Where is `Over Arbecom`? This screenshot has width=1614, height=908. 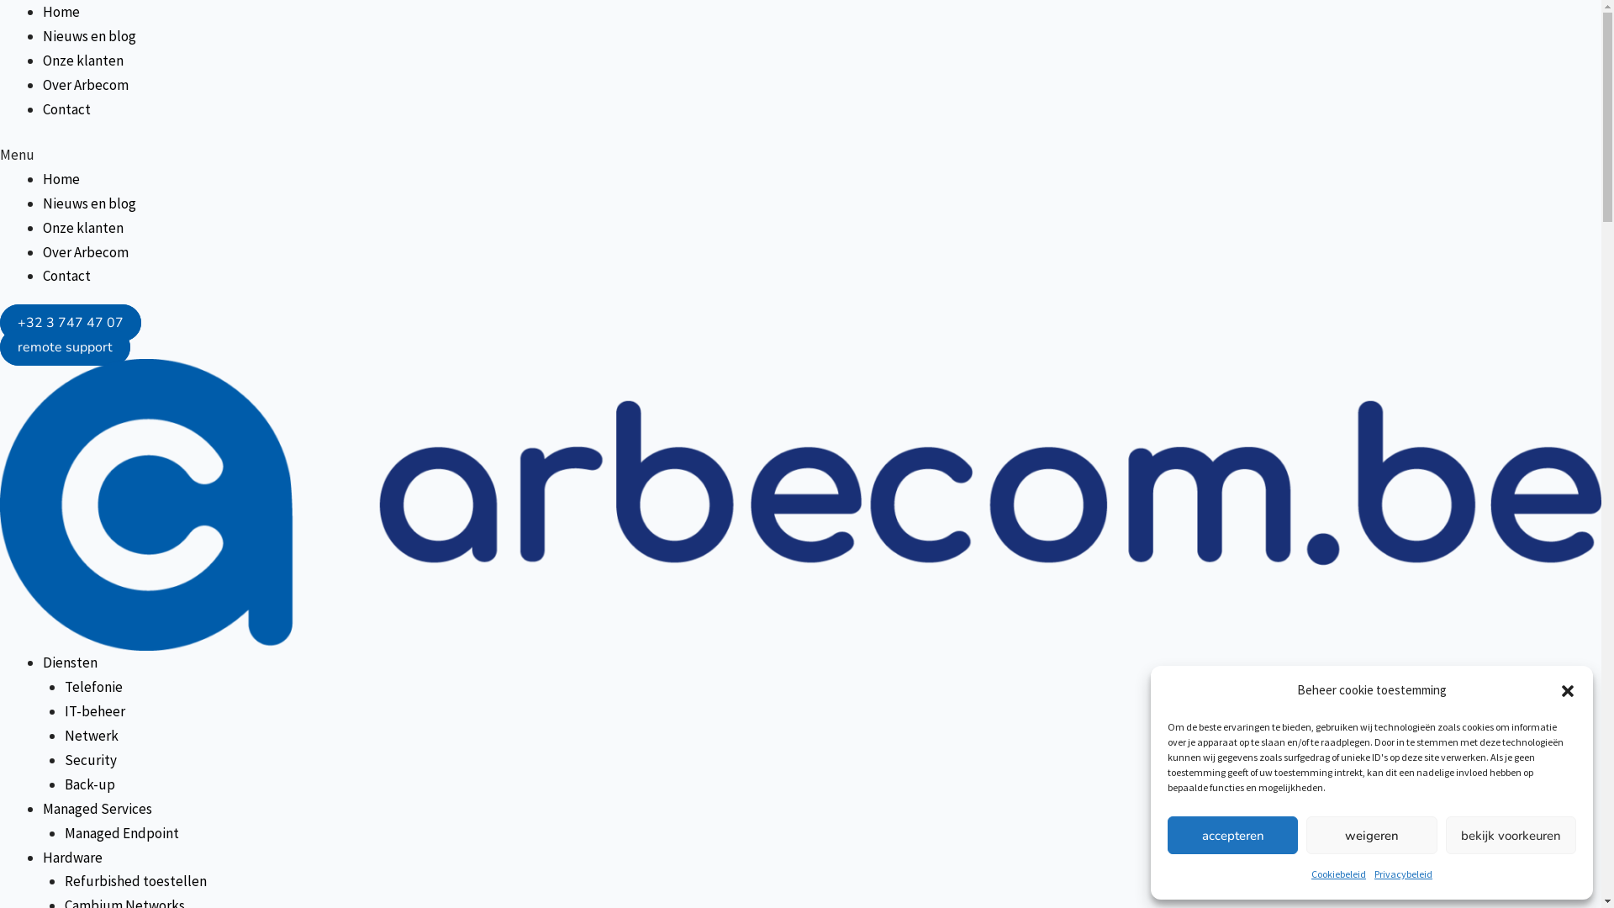 Over Arbecom is located at coordinates (86, 85).